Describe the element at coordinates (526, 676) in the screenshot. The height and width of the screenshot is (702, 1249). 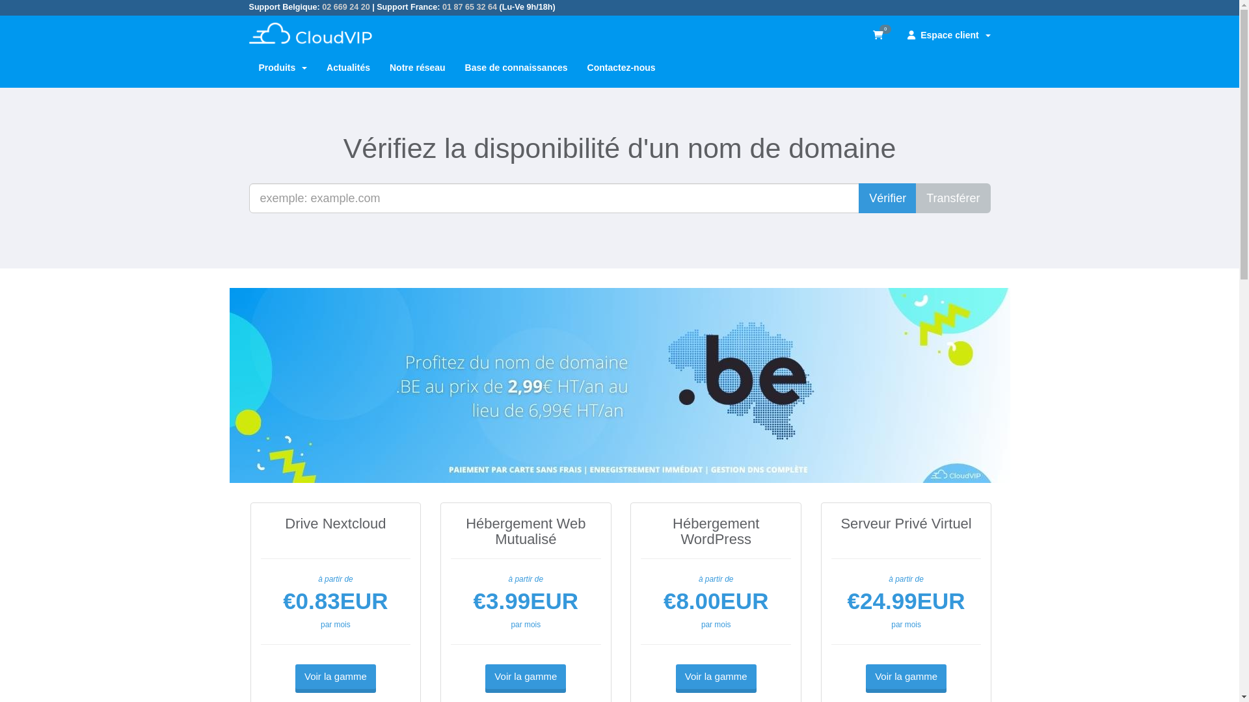
I see `Voir la gamme` at that location.